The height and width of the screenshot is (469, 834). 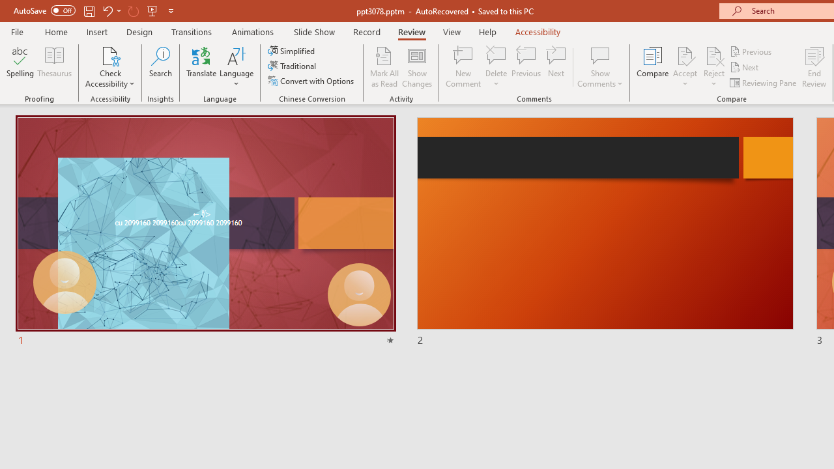 I want to click on From Beginning, so click(x=152, y=10).